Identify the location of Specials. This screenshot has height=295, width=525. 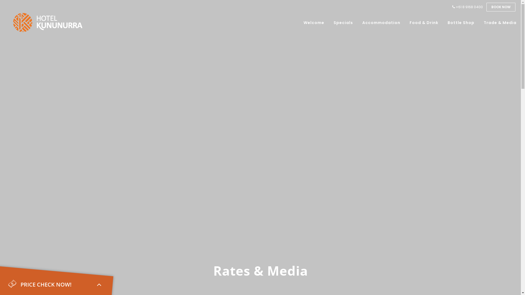
(343, 23).